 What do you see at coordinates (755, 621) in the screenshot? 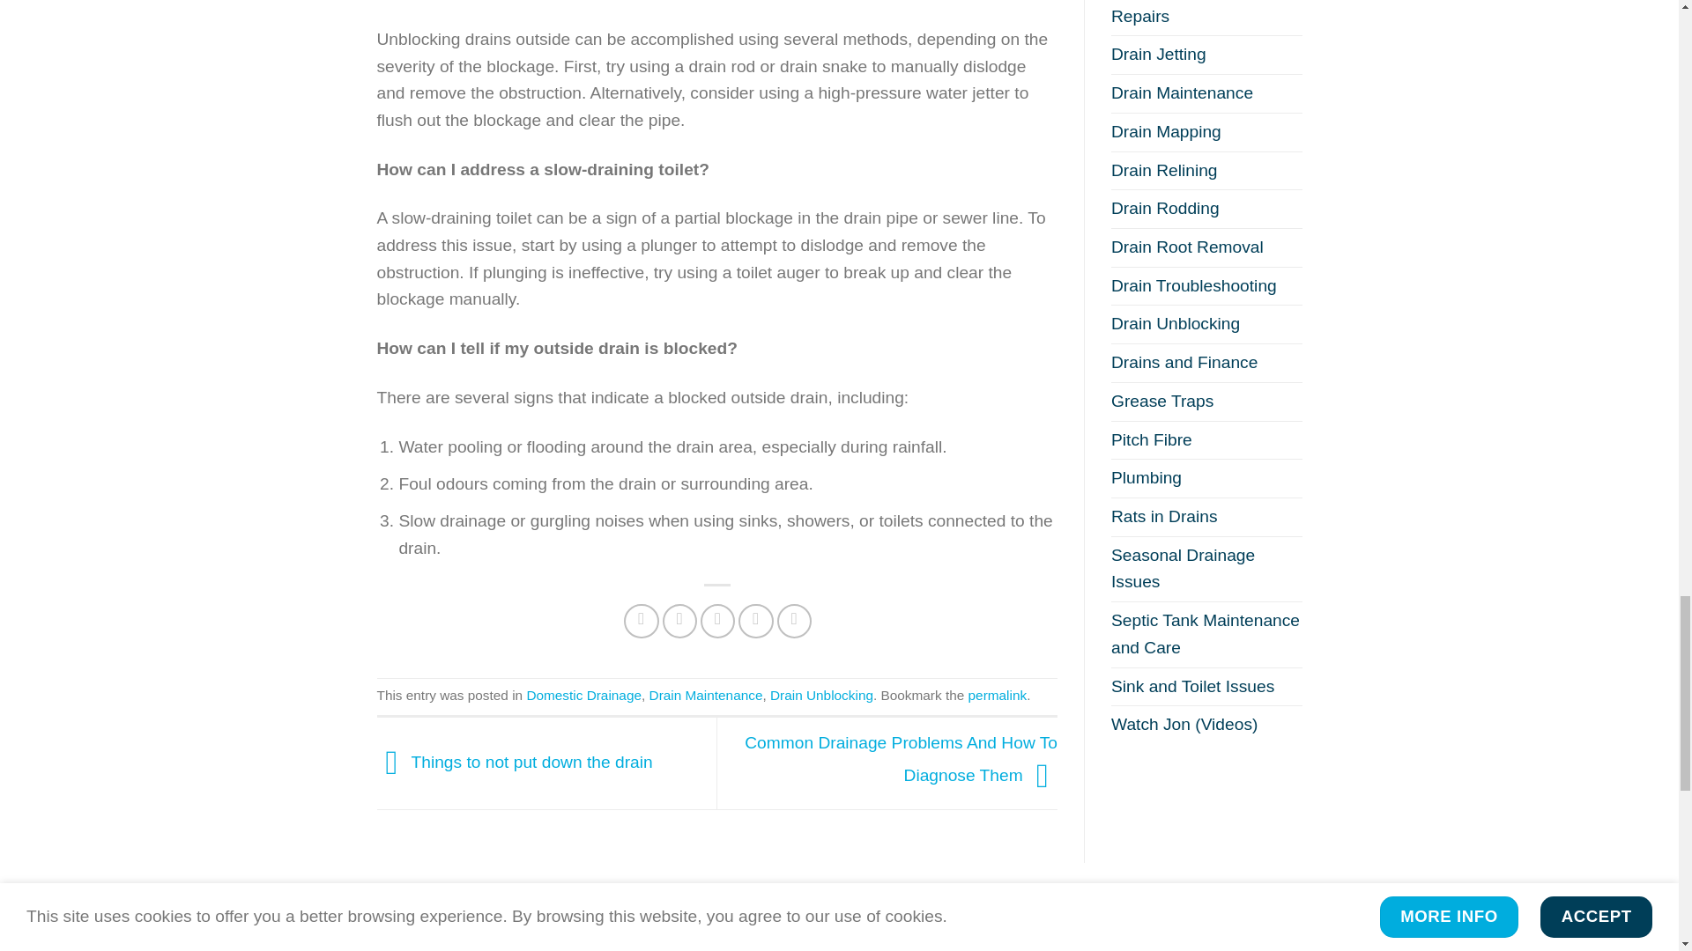
I see `Pin on Pinterest` at bounding box center [755, 621].